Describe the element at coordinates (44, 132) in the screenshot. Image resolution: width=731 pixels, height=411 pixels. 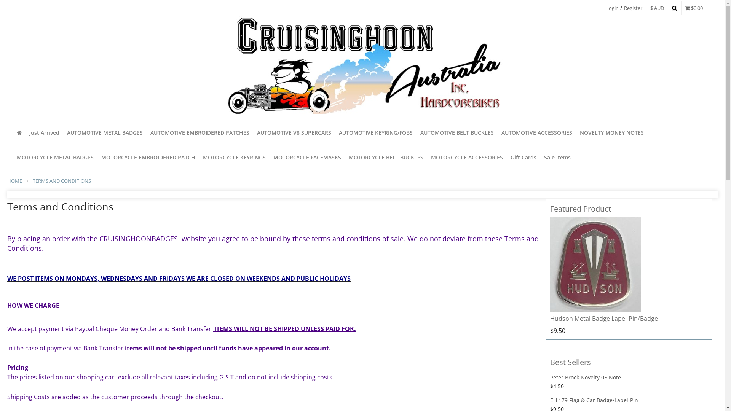
I see `Just Arrived` at that location.